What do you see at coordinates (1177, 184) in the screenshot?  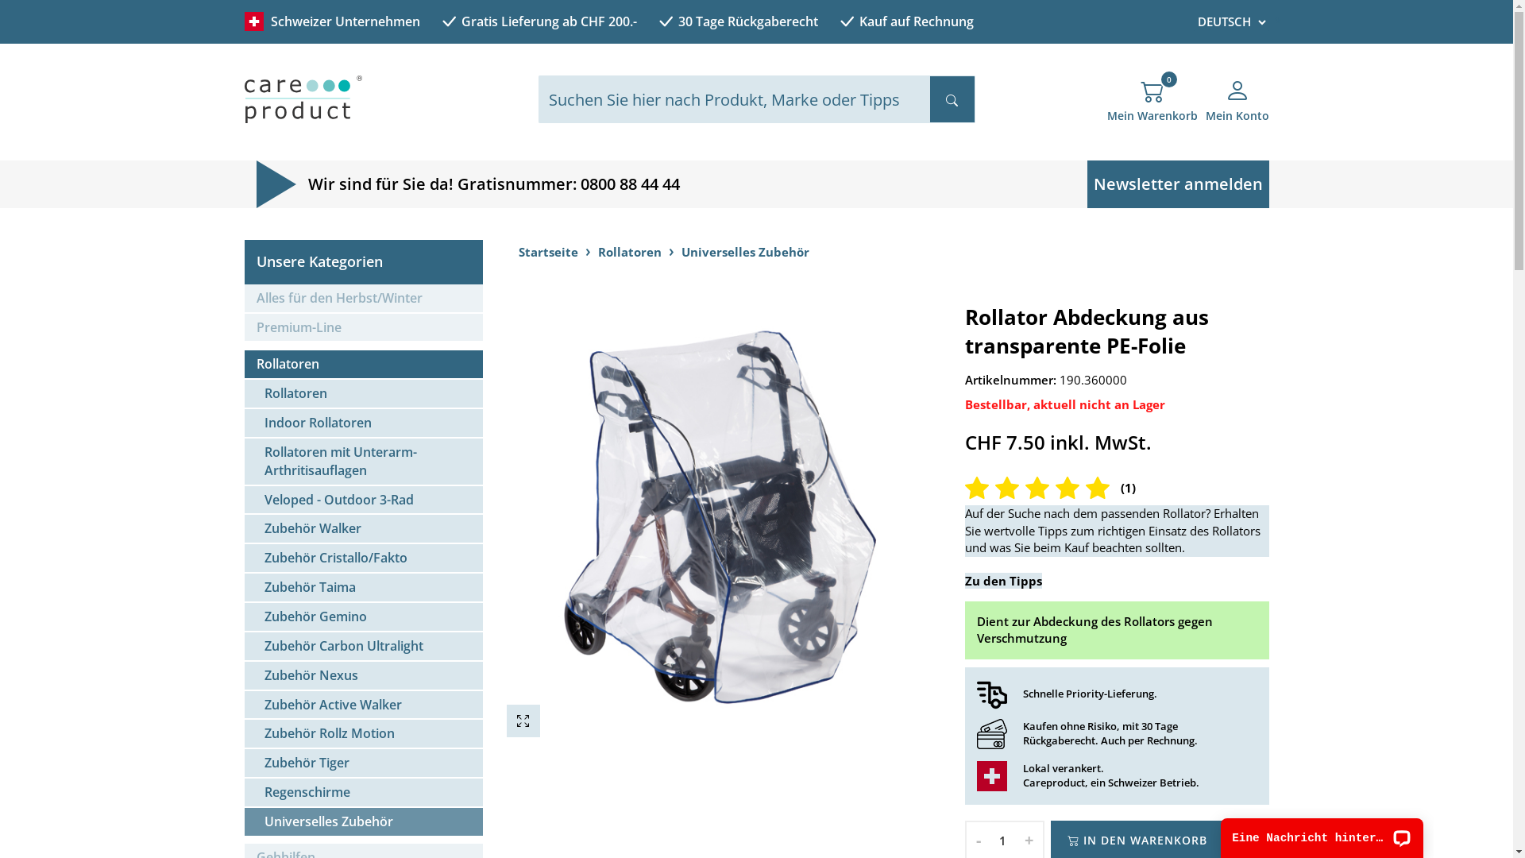 I see `Newsletter anmelden` at bounding box center [1177, 184].